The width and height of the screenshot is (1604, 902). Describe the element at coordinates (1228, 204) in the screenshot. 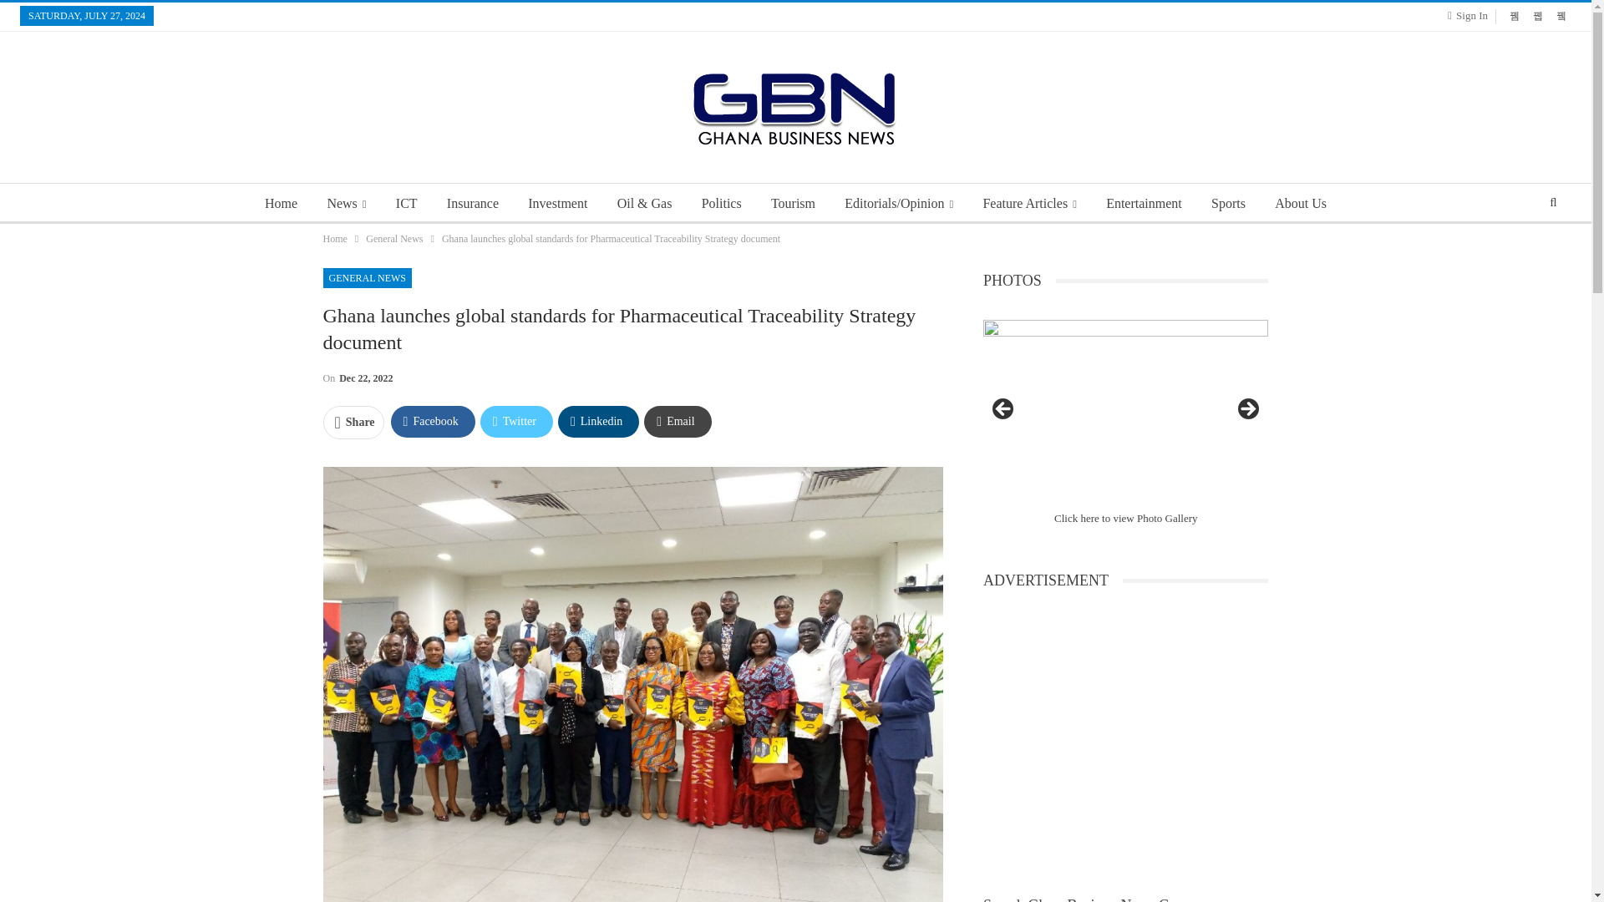

I see `Sports` at that location.